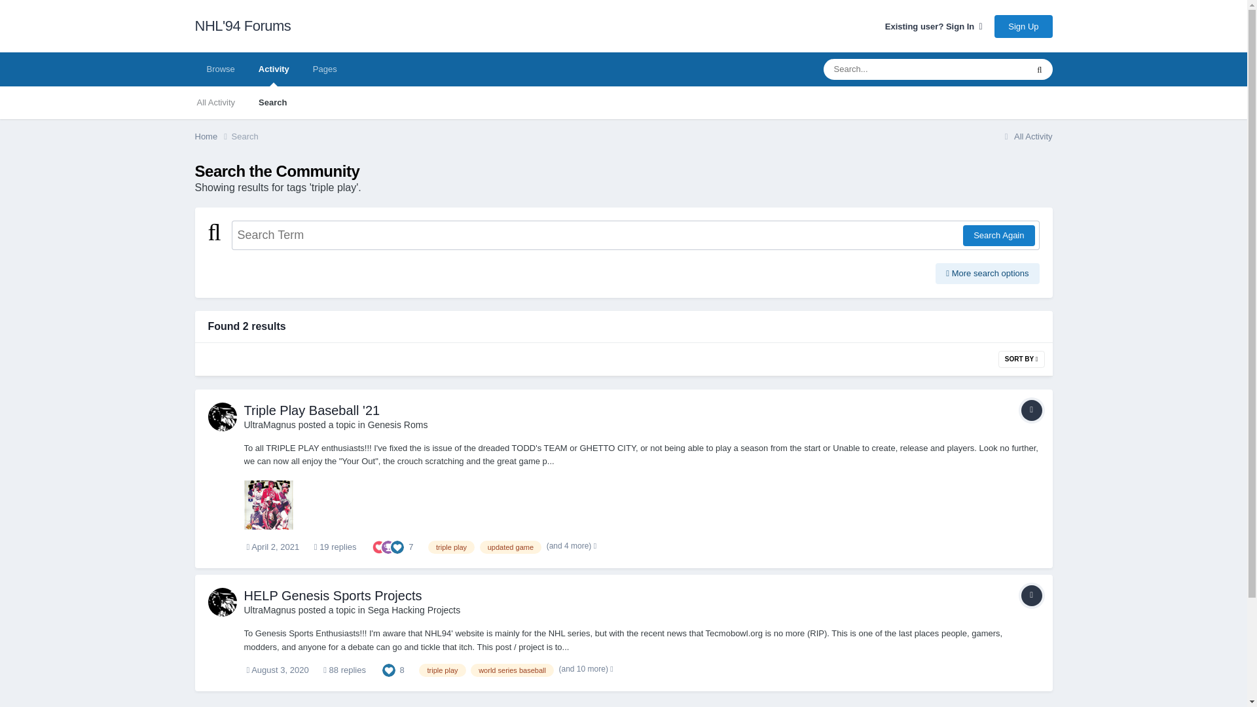 This screenshot has width=1257, height=707. What do you see at coordinates (397, 546) in the screenshot?
I see `Like` at bounding box center [397, 546].